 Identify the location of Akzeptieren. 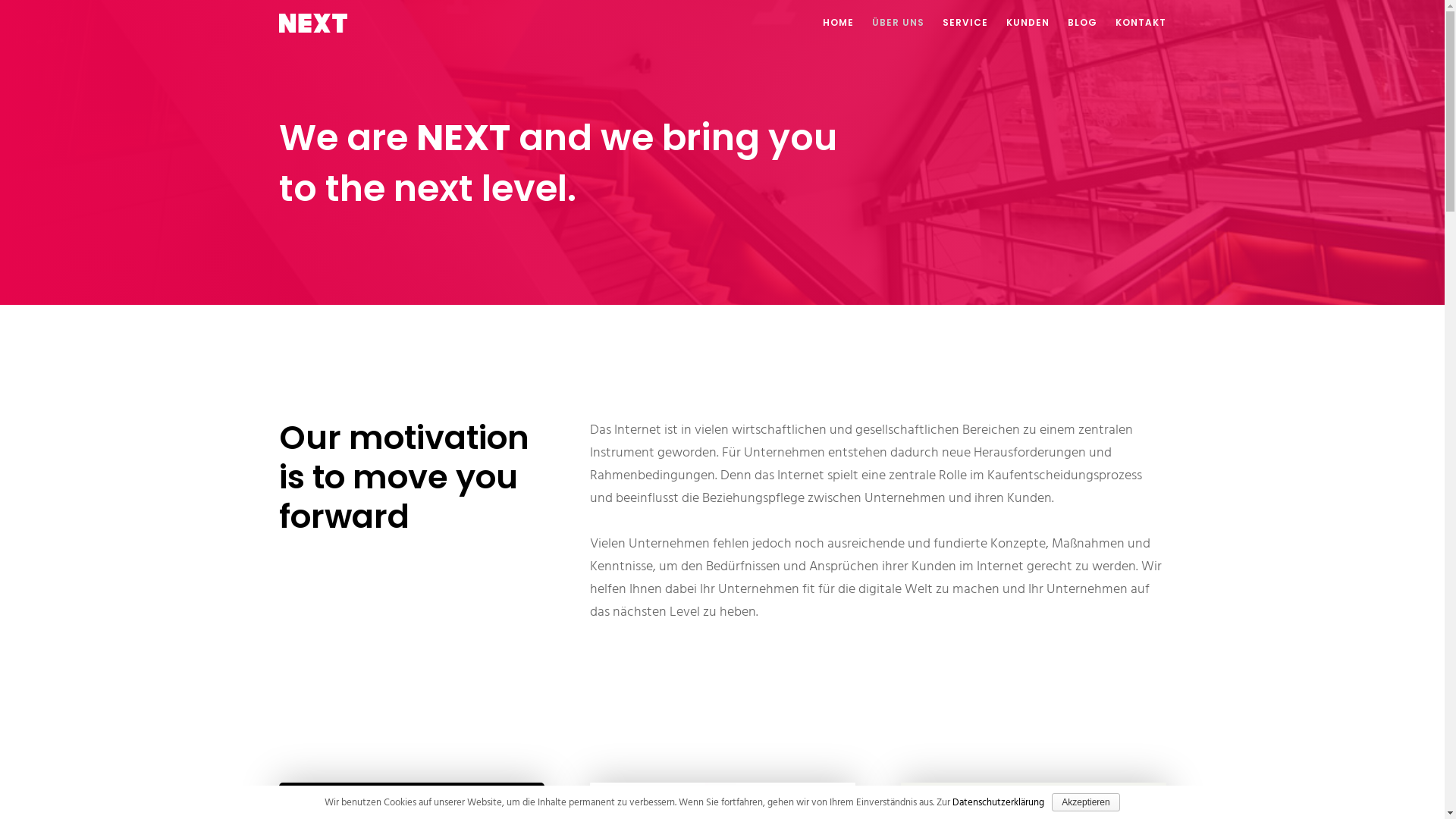
(1086, 802).